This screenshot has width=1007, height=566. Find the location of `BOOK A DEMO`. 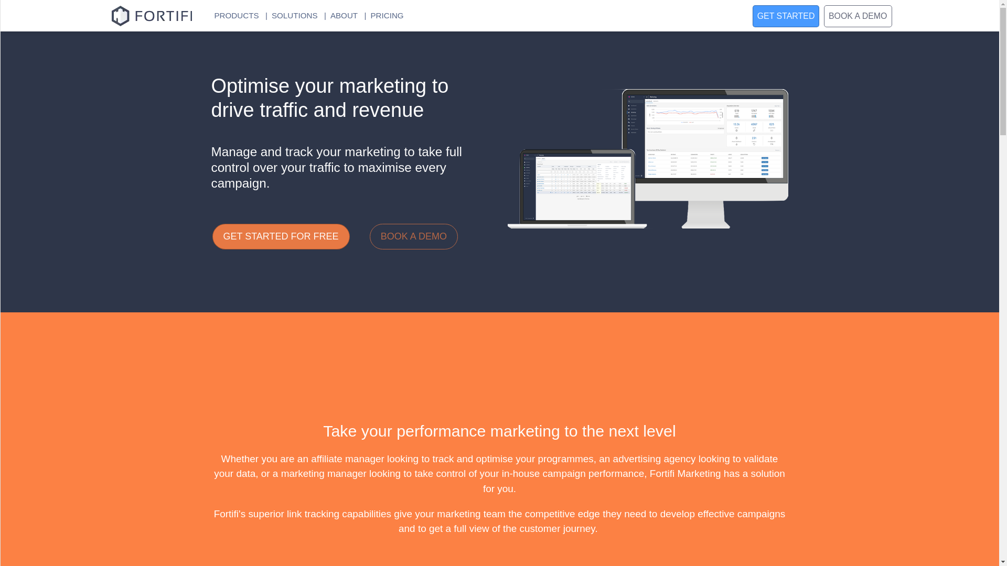

BOOK A DEMO is located at coordinates (858, 16).